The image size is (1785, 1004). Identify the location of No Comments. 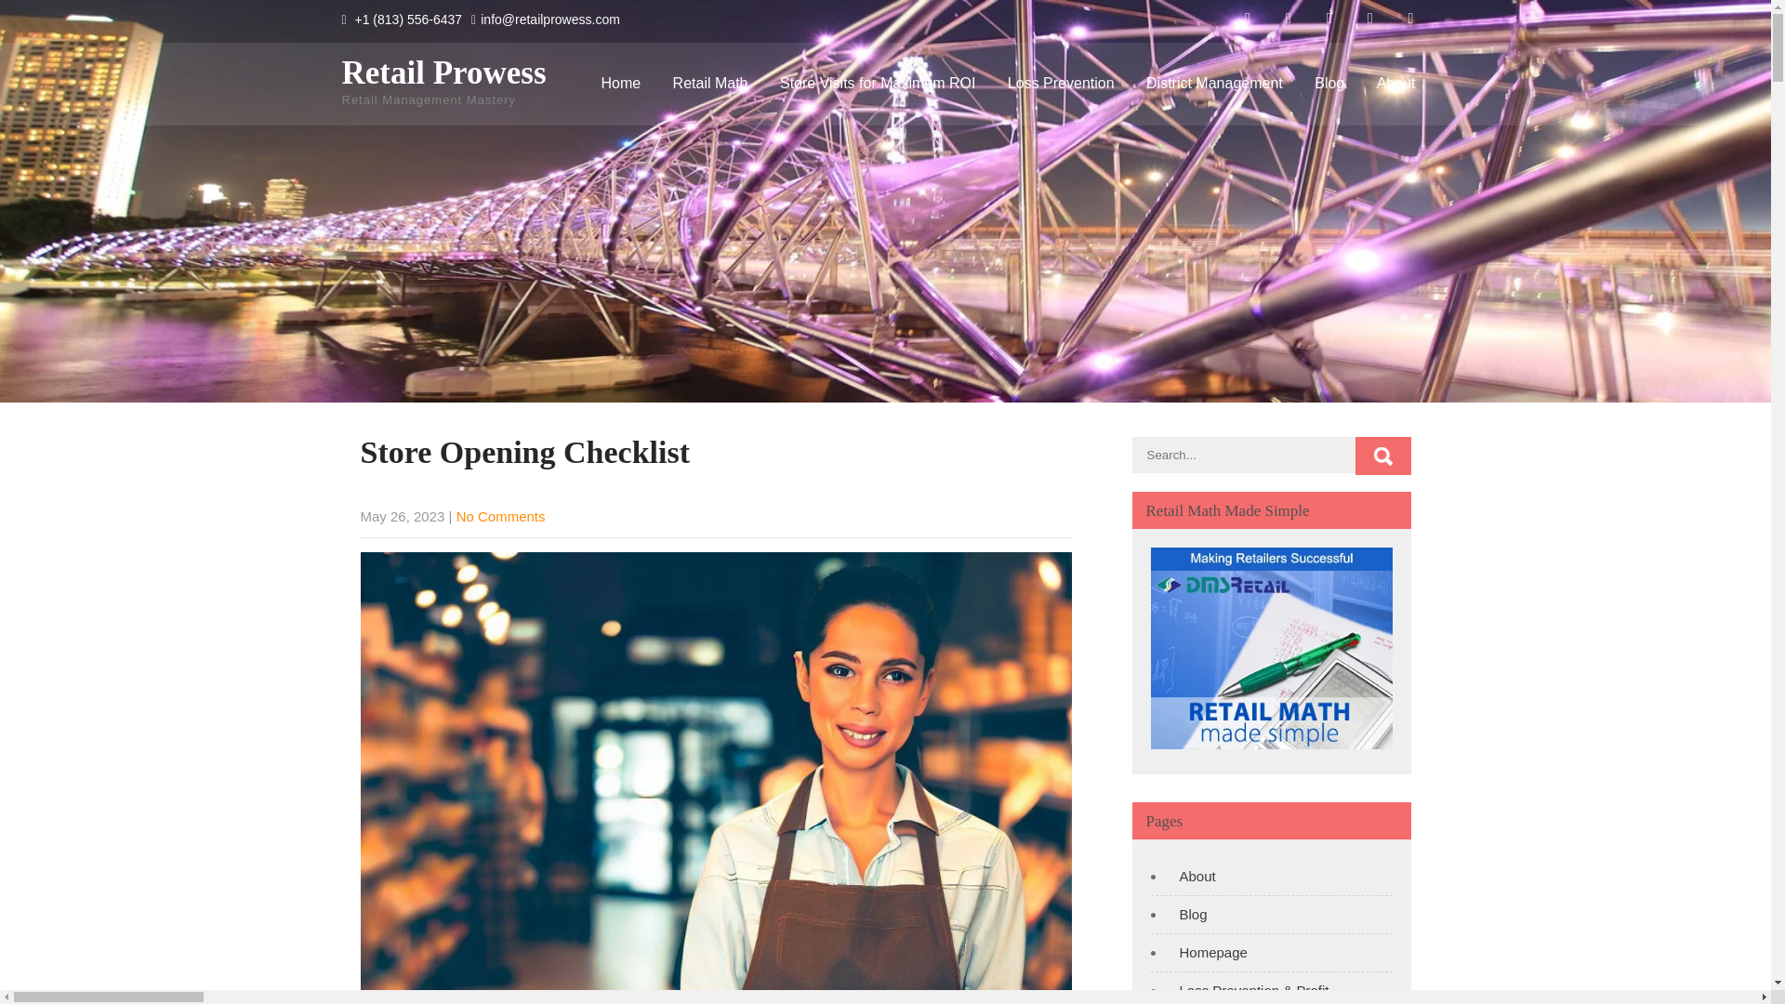
(501, 515).